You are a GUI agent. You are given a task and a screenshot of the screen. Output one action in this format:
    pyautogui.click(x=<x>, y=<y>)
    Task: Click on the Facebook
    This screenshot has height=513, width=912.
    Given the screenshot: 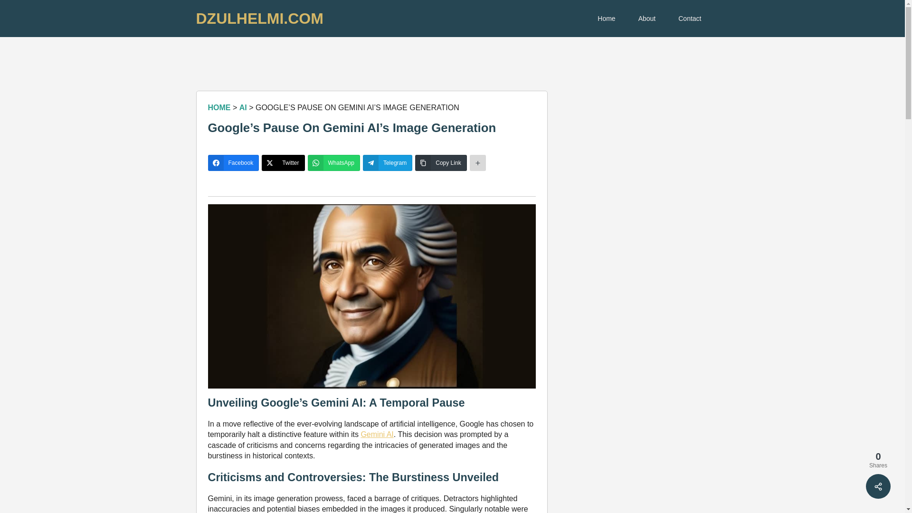 What is the action you would take?
    pyautogui.click(x=233, y=162)
    